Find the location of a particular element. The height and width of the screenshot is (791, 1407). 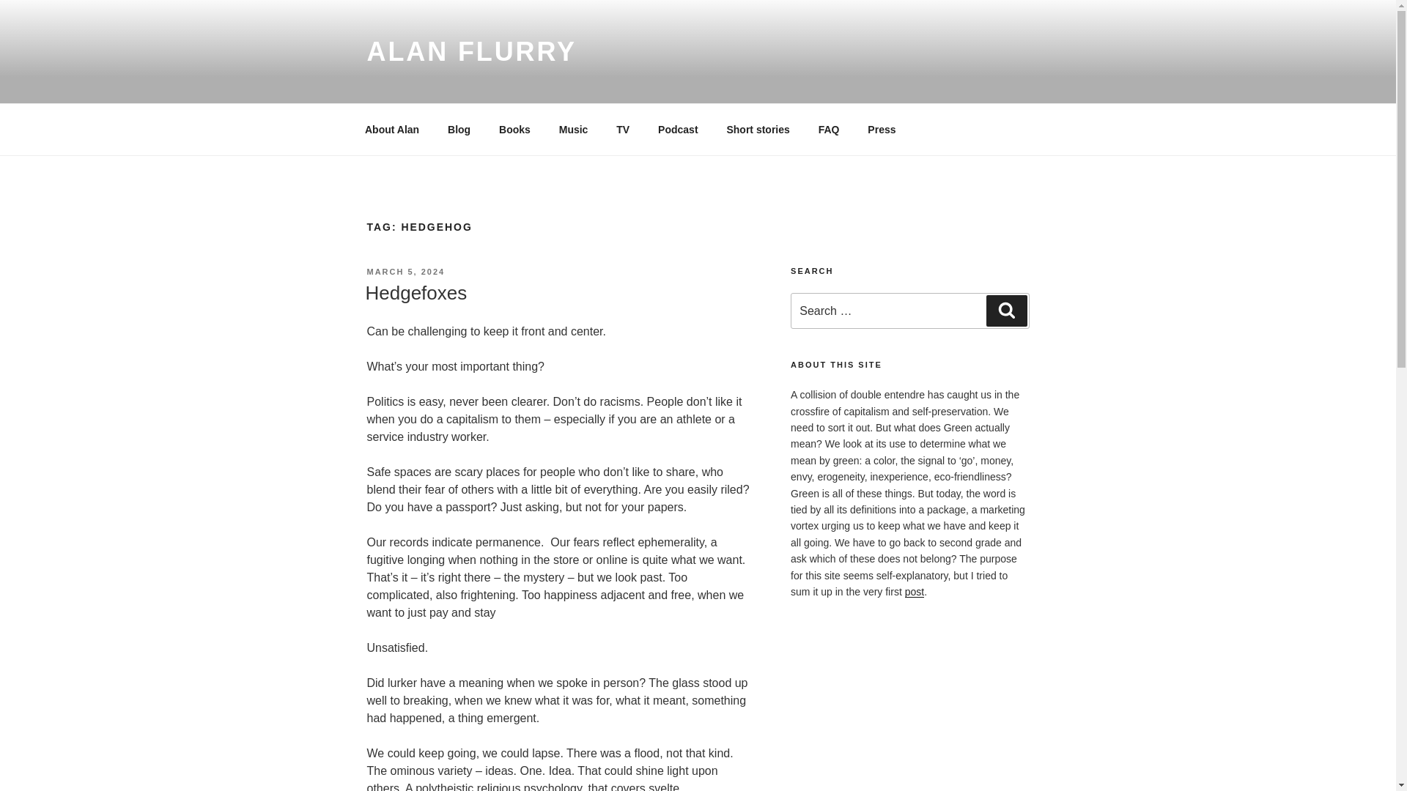

Search is located at coordinates (1006, 310).